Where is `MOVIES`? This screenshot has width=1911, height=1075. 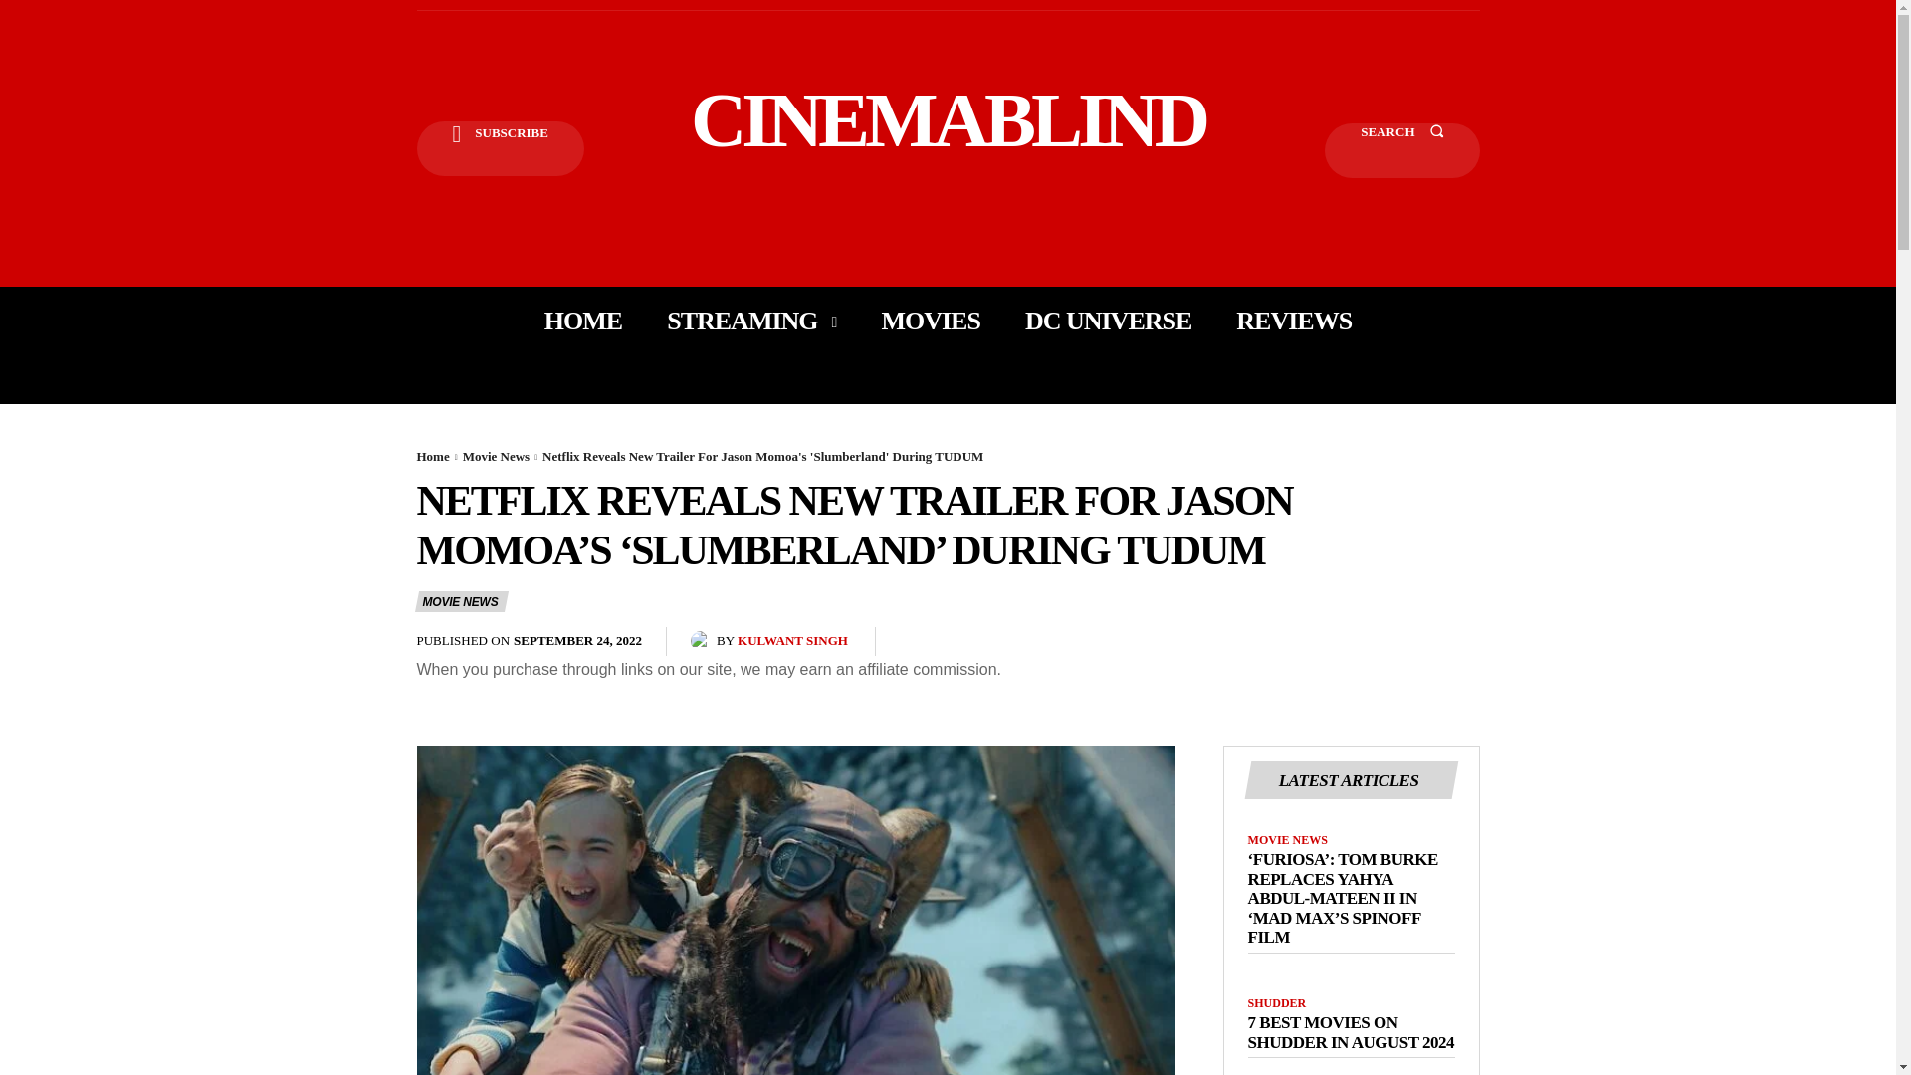
MOVIES is located at coordinates (930, 321).